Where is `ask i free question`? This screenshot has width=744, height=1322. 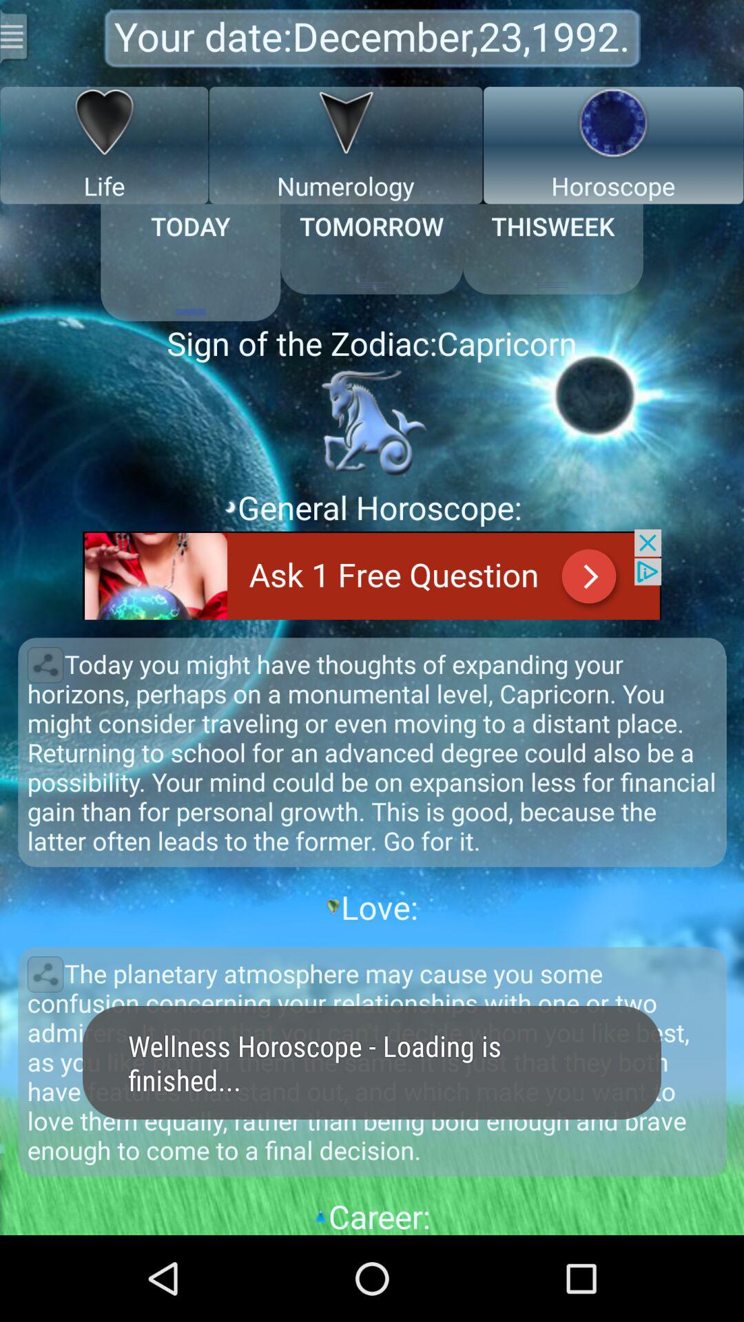 ask i free question is located at coordinates (372, 574).